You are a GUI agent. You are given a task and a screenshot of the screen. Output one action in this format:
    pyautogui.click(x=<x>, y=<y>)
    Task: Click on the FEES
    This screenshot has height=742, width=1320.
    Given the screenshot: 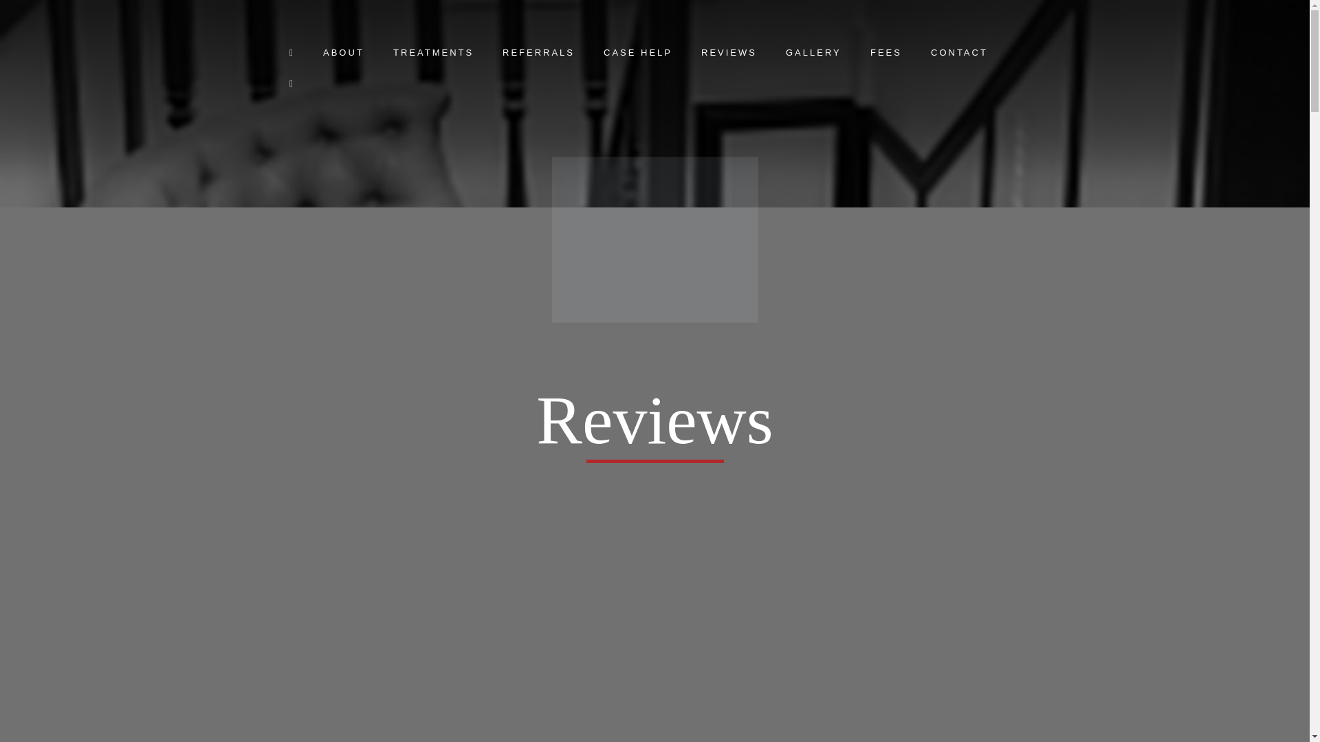 What is the action you would take?
    pyautogui.click(x=885, y=55)
    